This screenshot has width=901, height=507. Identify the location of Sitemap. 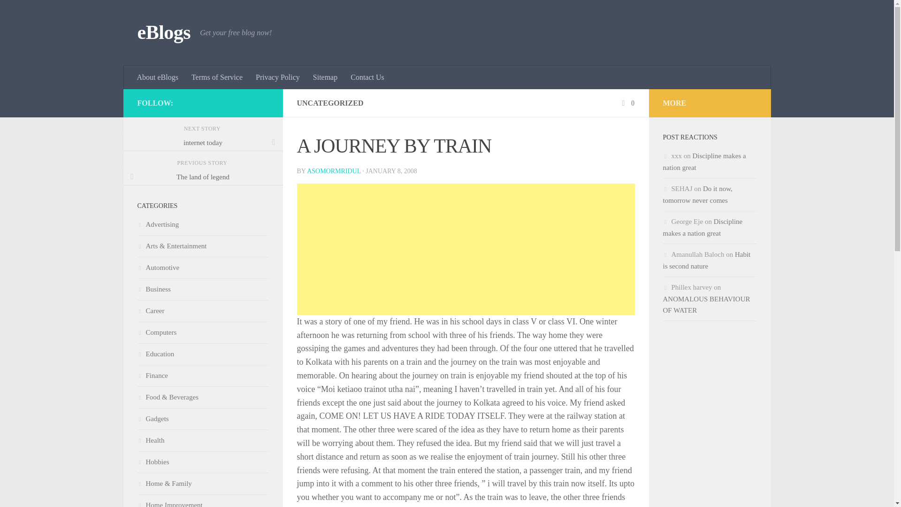
(325, 77).